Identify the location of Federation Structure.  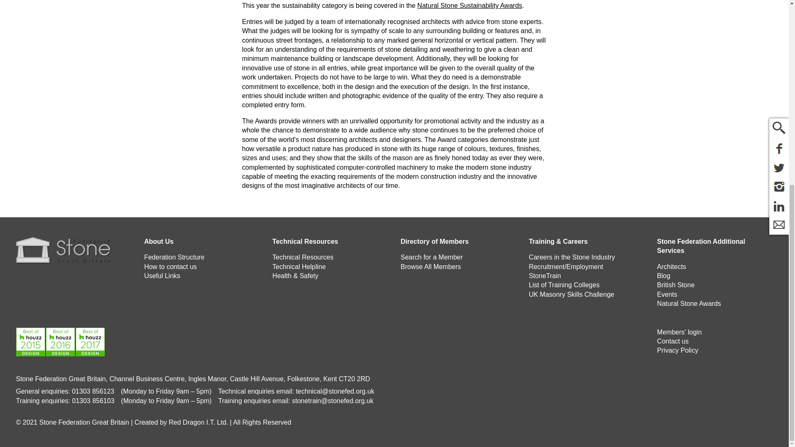
(174, 257).